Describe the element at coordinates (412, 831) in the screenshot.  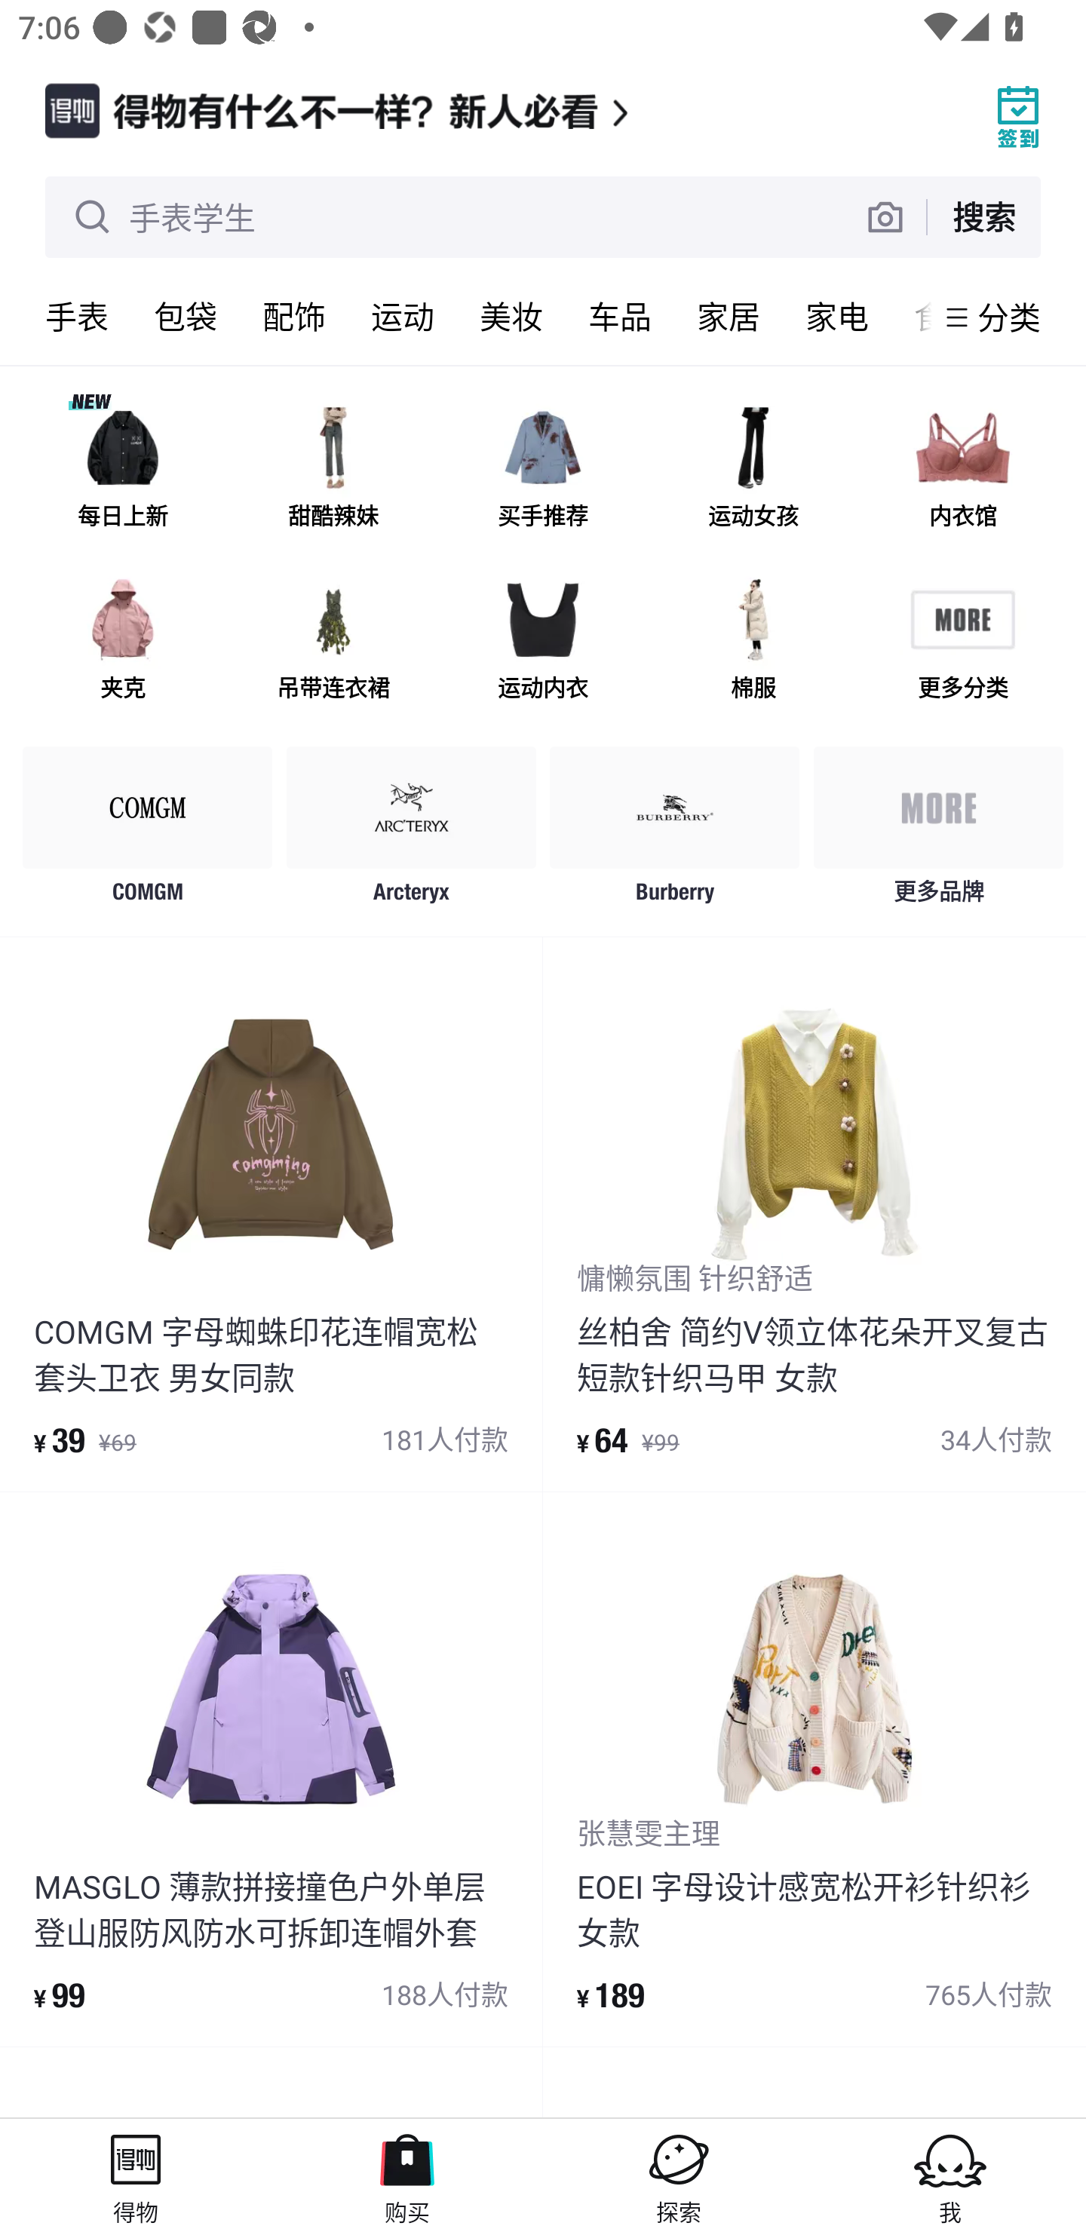
I see `Arcteryx` at that location.